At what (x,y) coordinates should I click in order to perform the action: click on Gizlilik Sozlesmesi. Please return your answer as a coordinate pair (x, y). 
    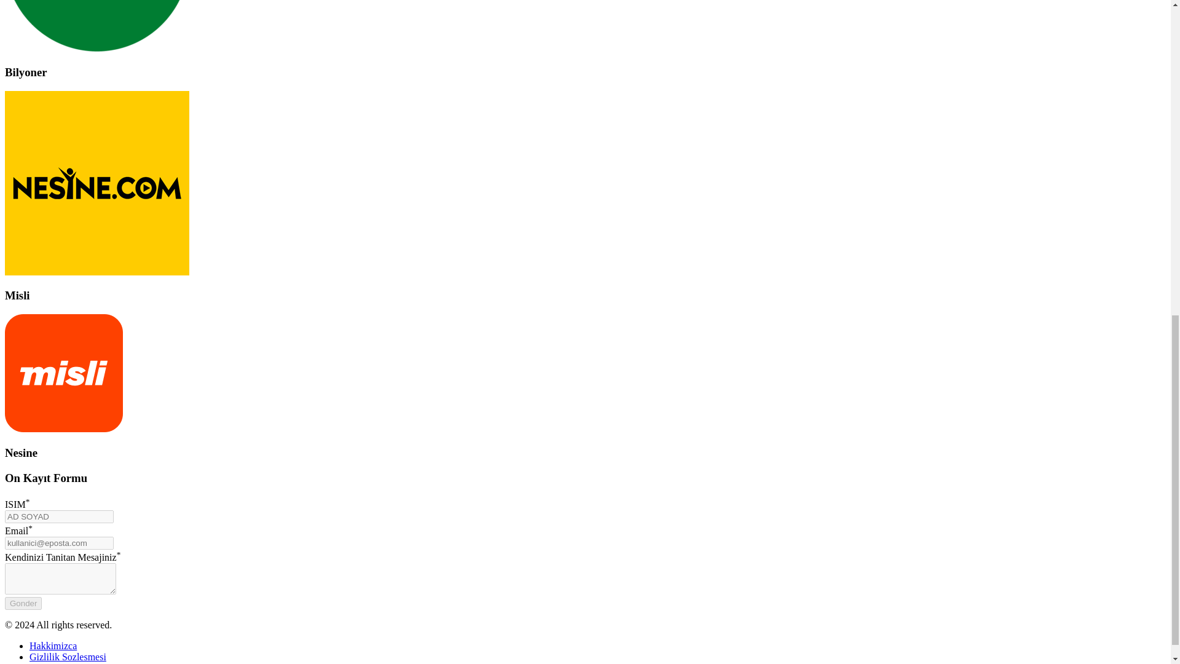
    Looking at the image, I should click on (68, 657).